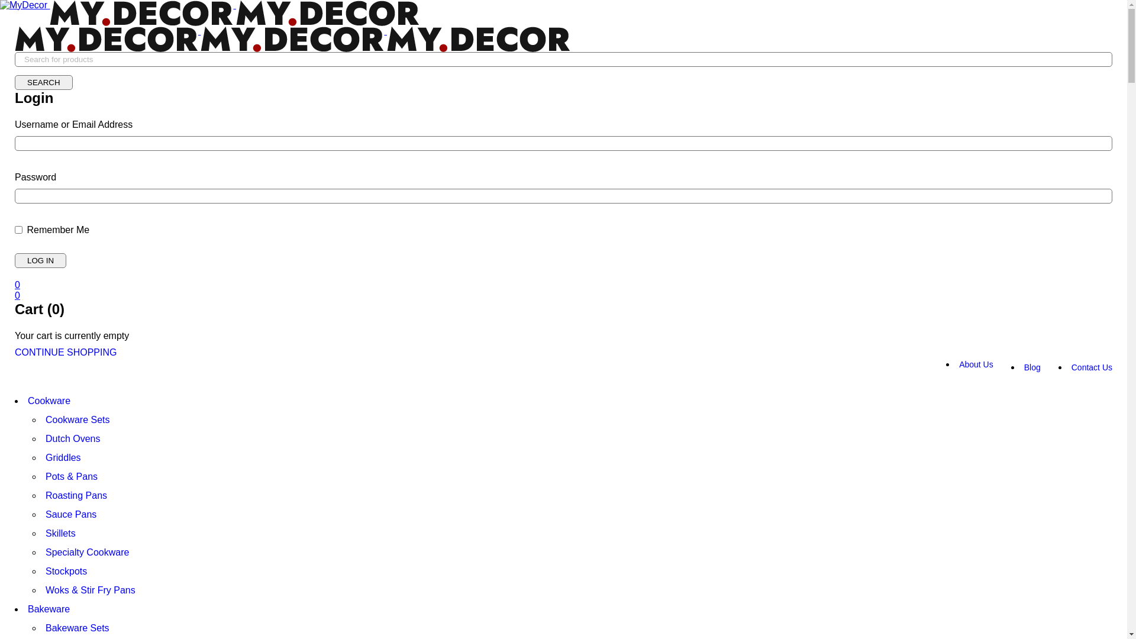 The width and height of the screenshot is (1136, 639). What do you see at coordinates (73, 439) in the screenshot?
I see `Dutch Ovens` at bounding box center [73, 439].